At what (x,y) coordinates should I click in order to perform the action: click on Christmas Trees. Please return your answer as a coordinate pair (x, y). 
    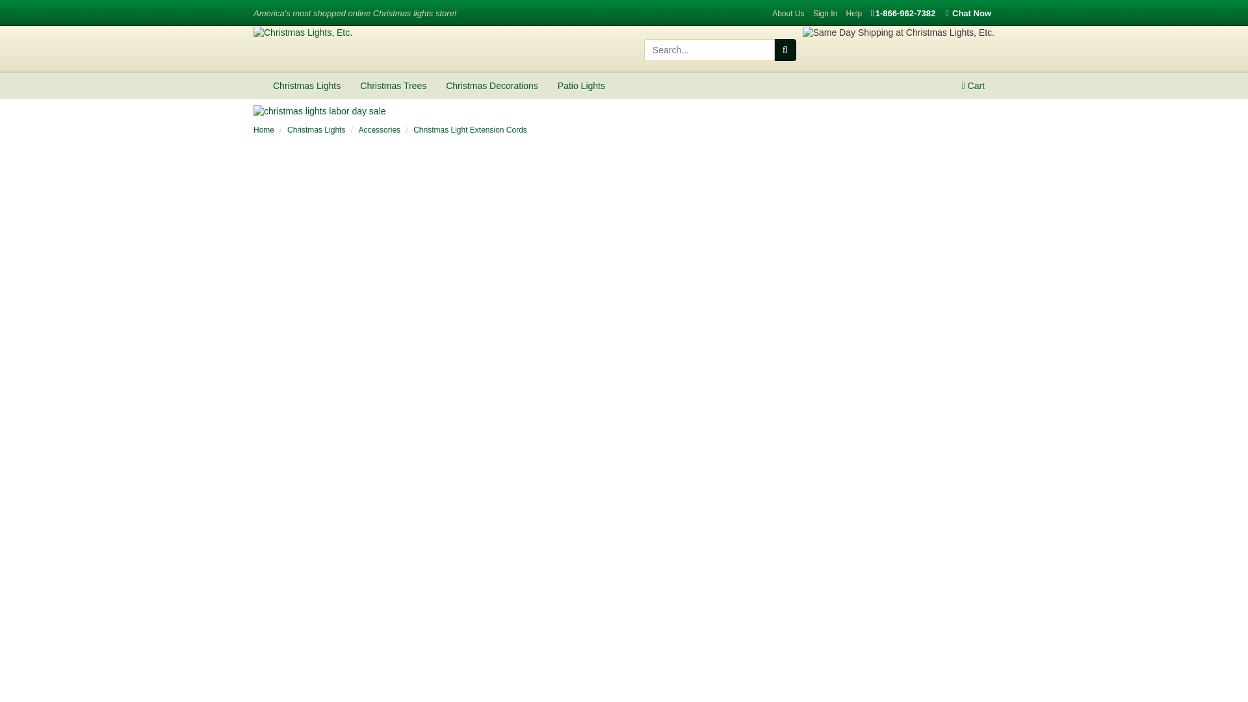
    Looking at the image, I should click on (393, 86).